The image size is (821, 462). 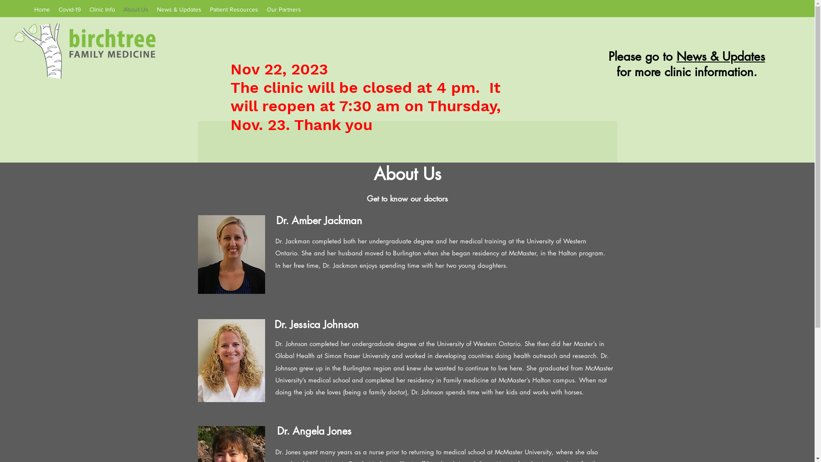 I want to click on Clinic Info, so click(x=102, y=9).